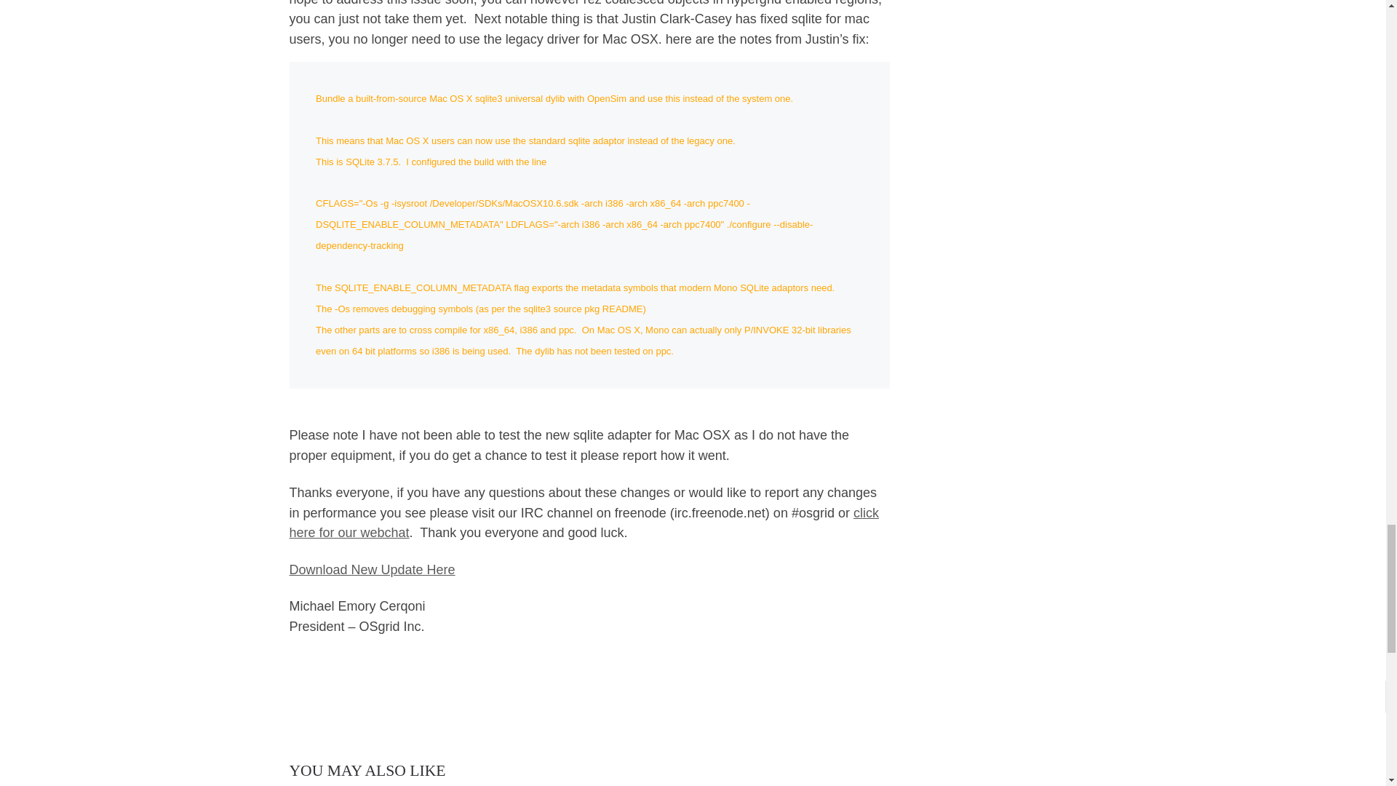 The image size is (1397, 786). Describe the element at coordinates (372, 569) in the screenshot. I see `Download New Update Here` at that location.